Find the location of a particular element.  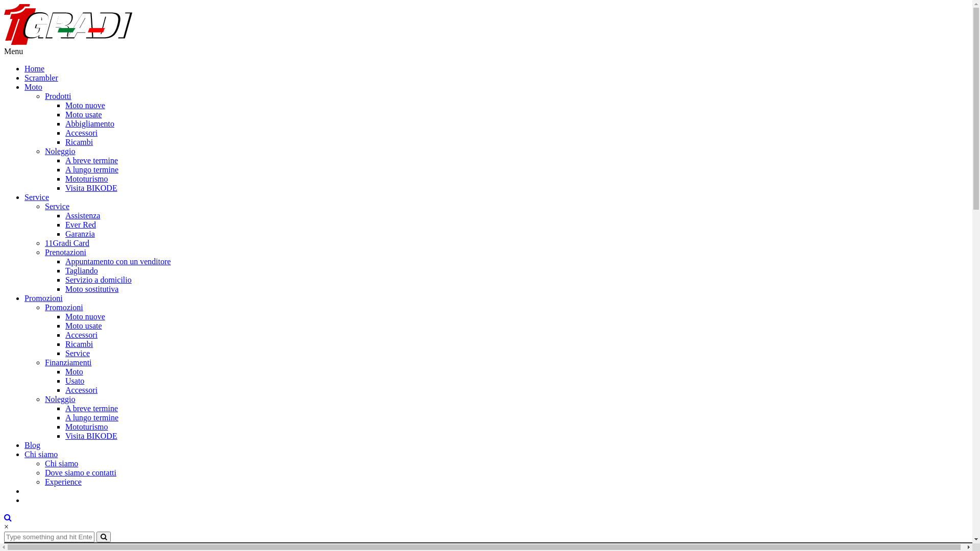

Moto usate is located at coordinates (84, 114).